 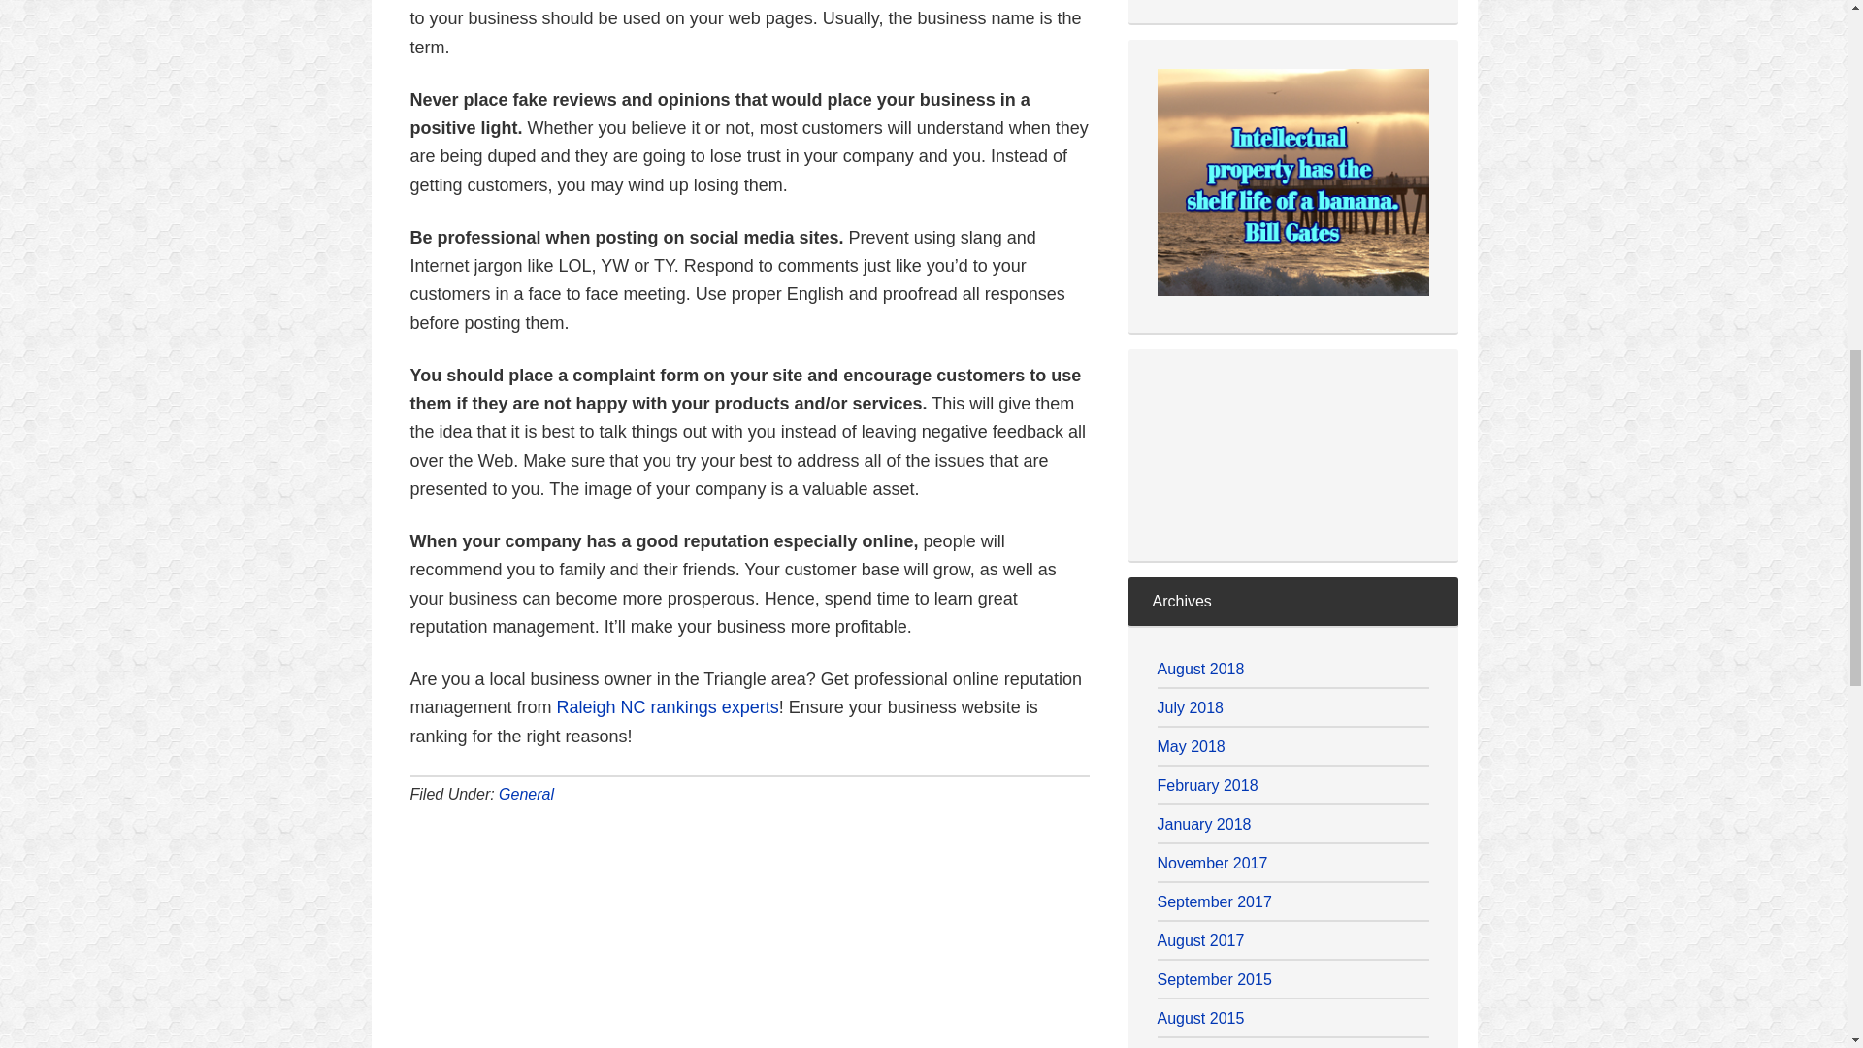 What do you see at coordinates (1213, 902) in the screenshot?
I see `September 2017` at bounding box center [1213, 902].